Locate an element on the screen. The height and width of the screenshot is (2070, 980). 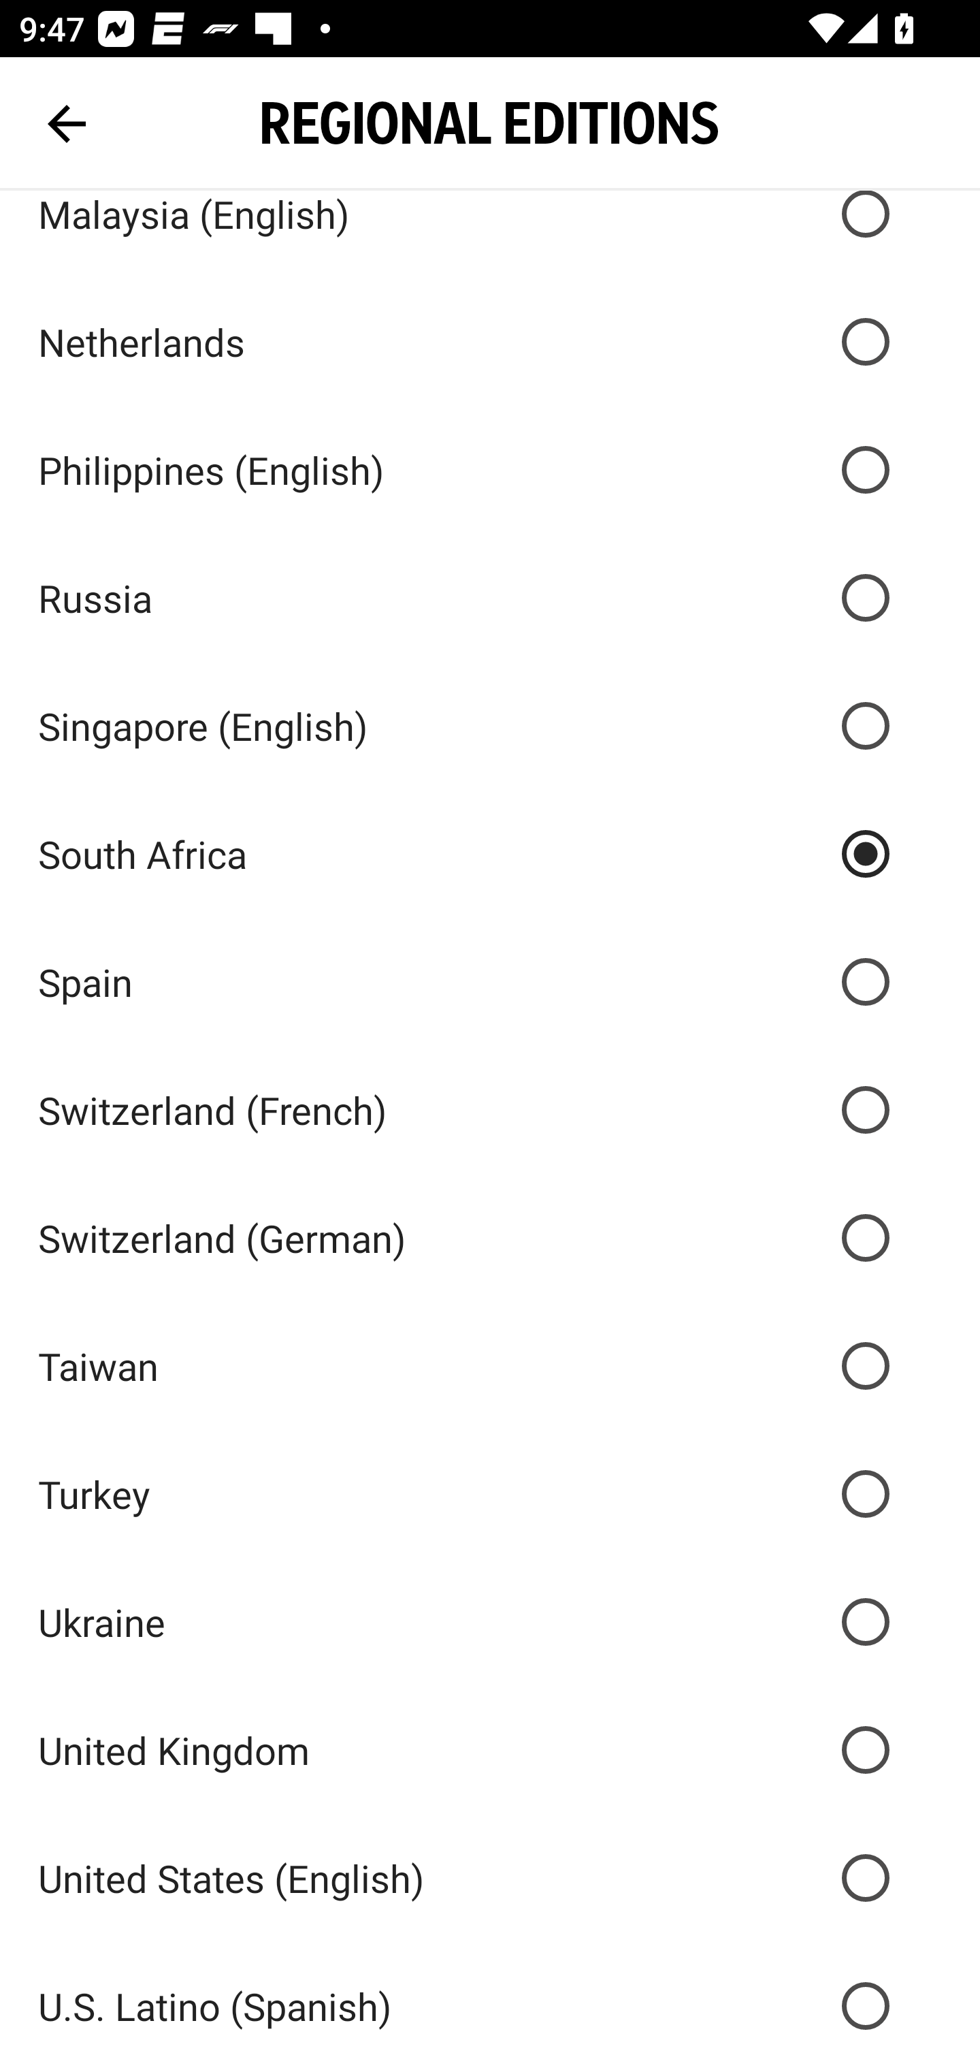
Switzerland (French) is located at coordinates (490, 1109).